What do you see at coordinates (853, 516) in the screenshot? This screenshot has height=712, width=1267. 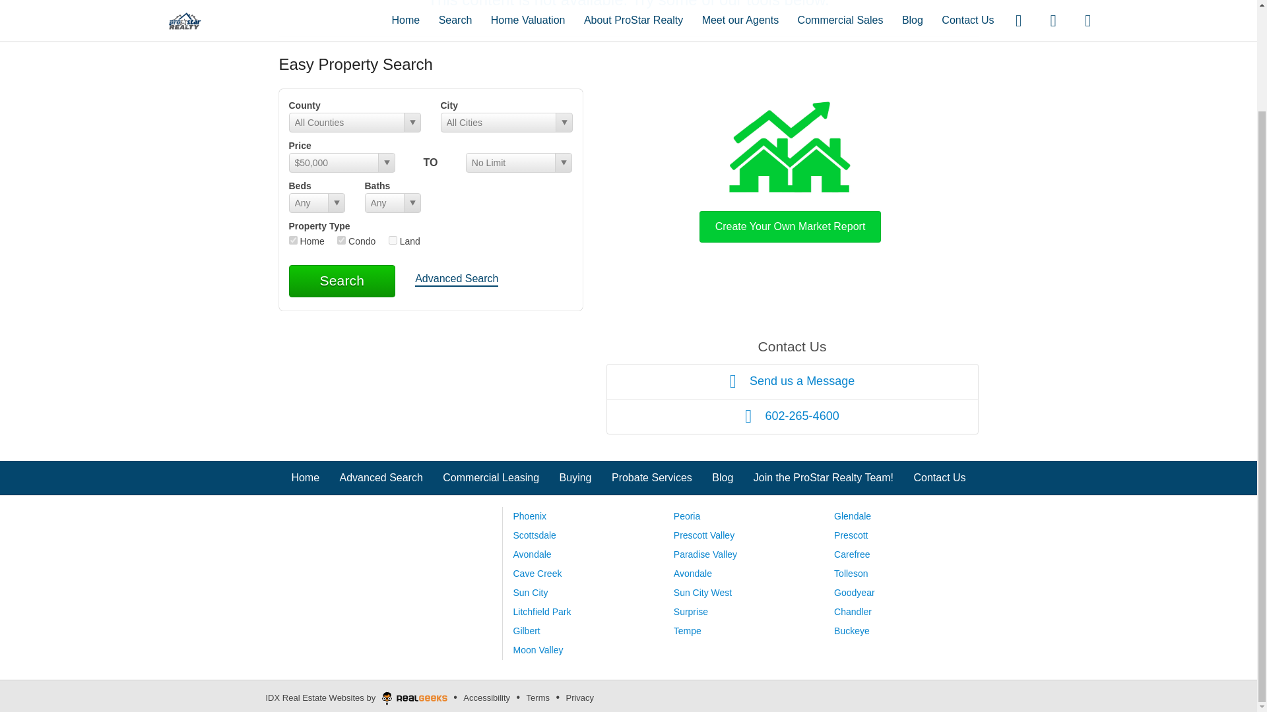 I see `Glendale` at bounding box center [853, 516].